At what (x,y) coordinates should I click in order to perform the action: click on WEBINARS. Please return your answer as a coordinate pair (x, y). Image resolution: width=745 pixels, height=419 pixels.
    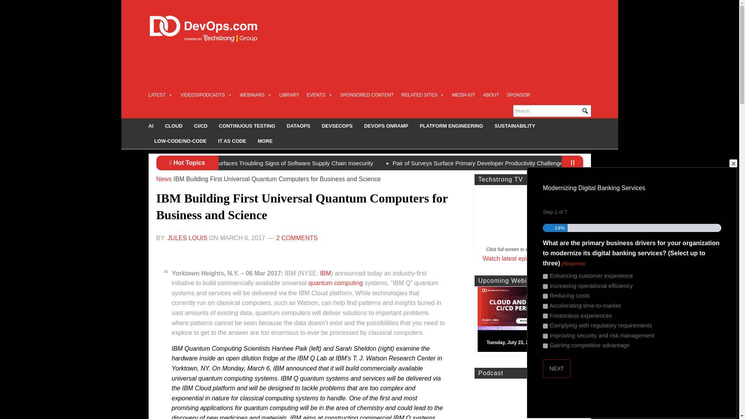
    Looking at the image, I should click on (256, 95).